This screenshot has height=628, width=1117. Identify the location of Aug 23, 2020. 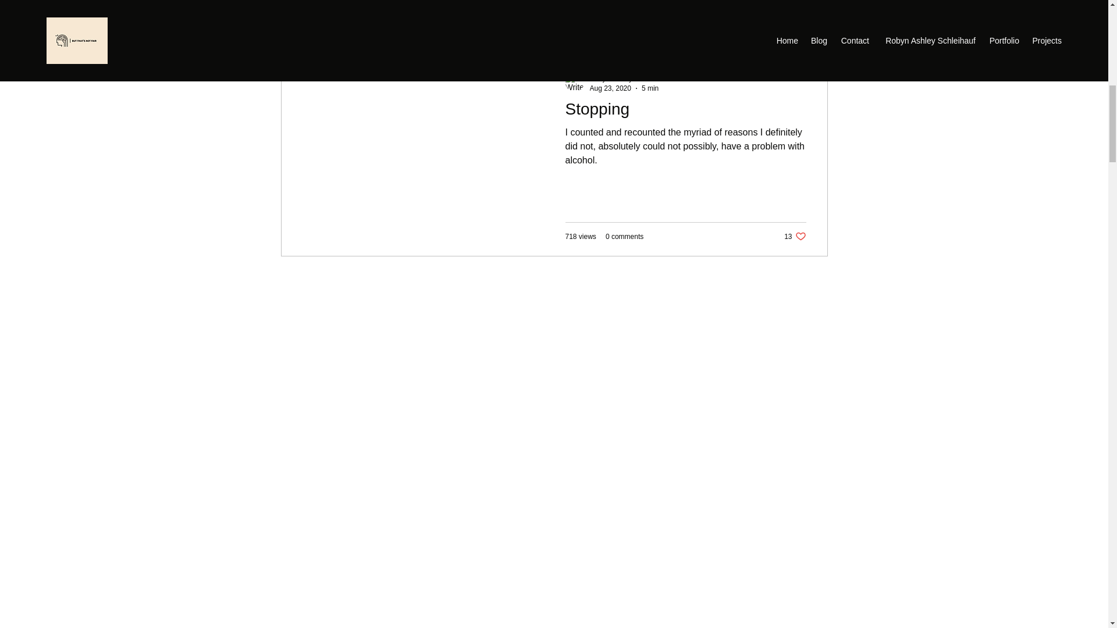
(650, 87).